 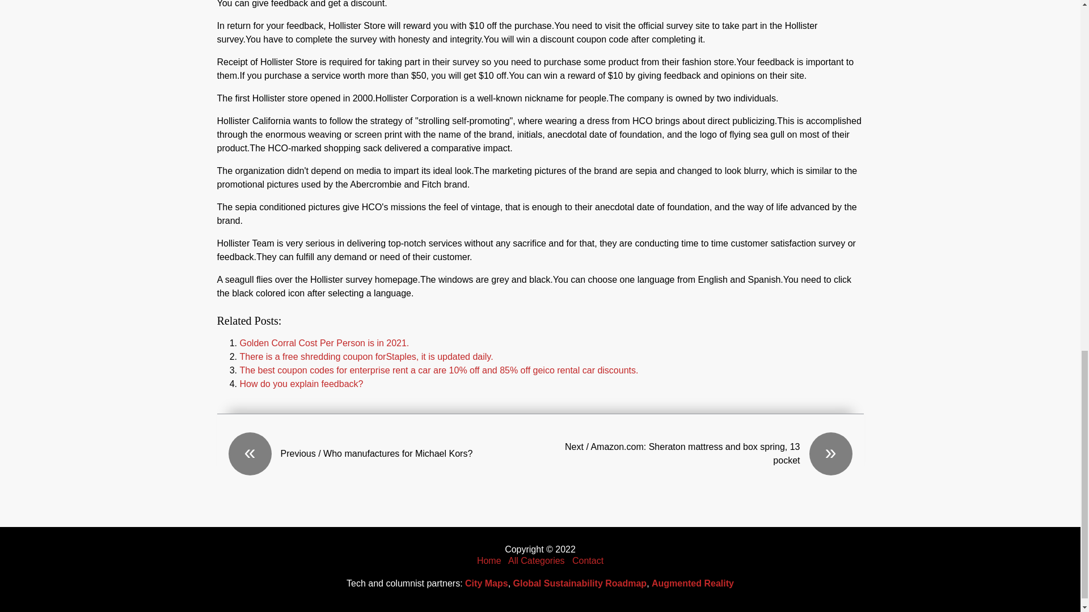 I want to click on Augmented Reality, so click(x=693, y=583).